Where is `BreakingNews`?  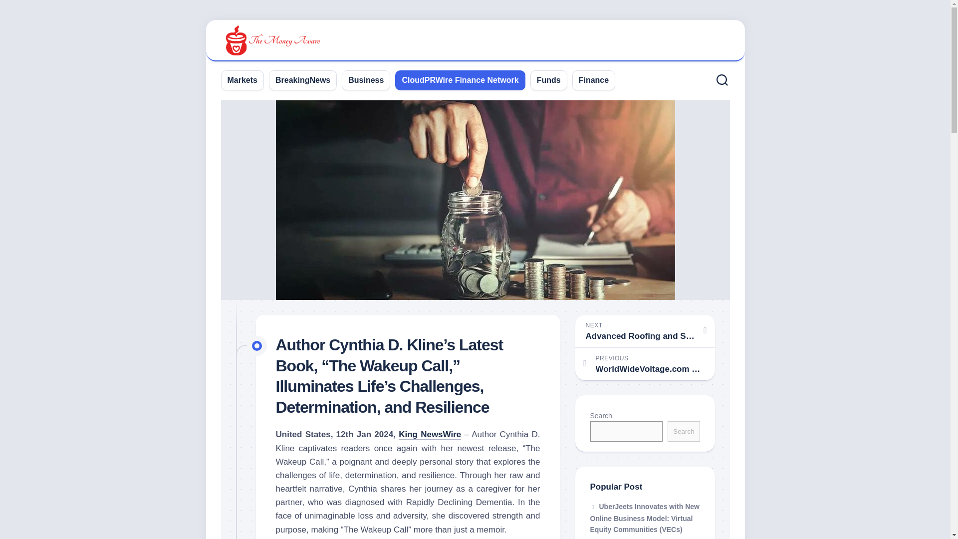 BreakingNews is located at coordinates (303, 80).